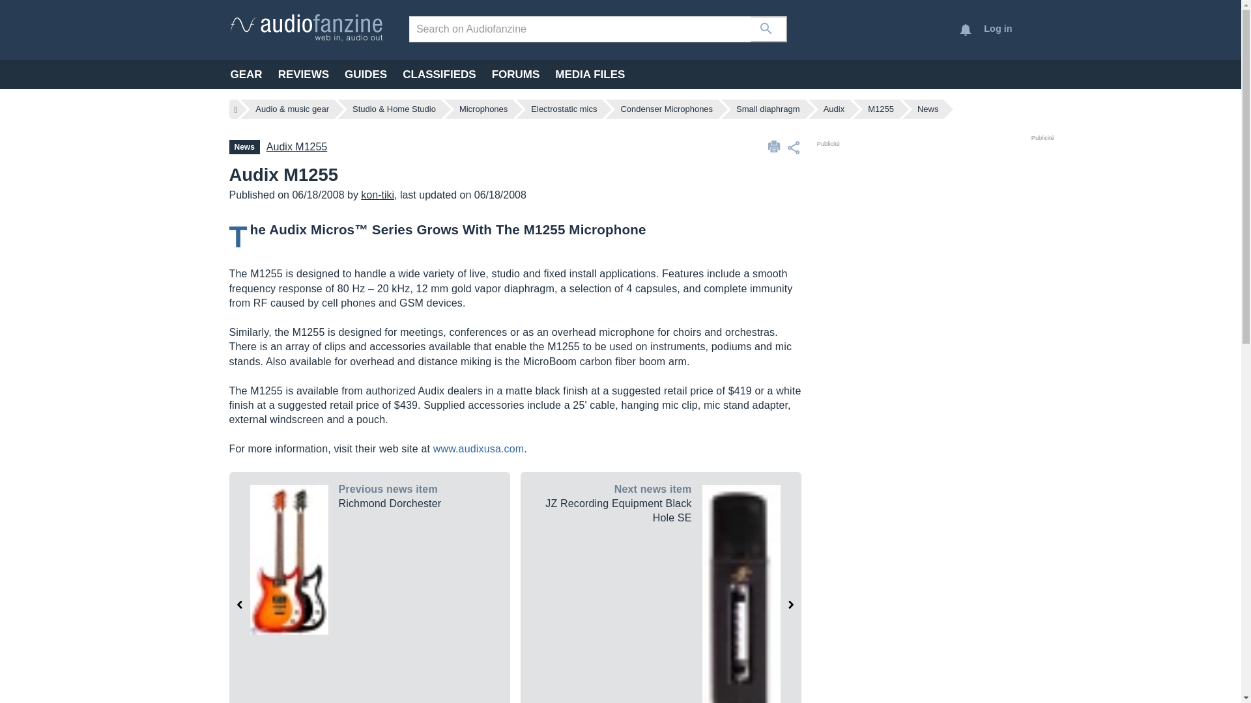  What do you see at coordinates (881, 109) in the screenshot?
I see `M1255` at bounding box center [881, 109].